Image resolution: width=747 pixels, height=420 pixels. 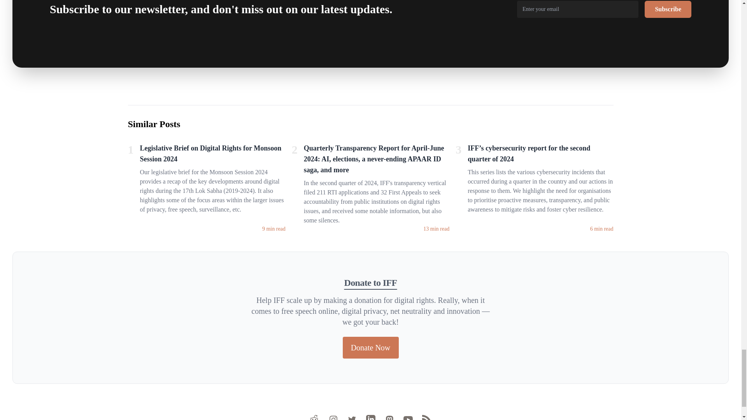 I want to click on Youtube, so click(x=408, y=418).